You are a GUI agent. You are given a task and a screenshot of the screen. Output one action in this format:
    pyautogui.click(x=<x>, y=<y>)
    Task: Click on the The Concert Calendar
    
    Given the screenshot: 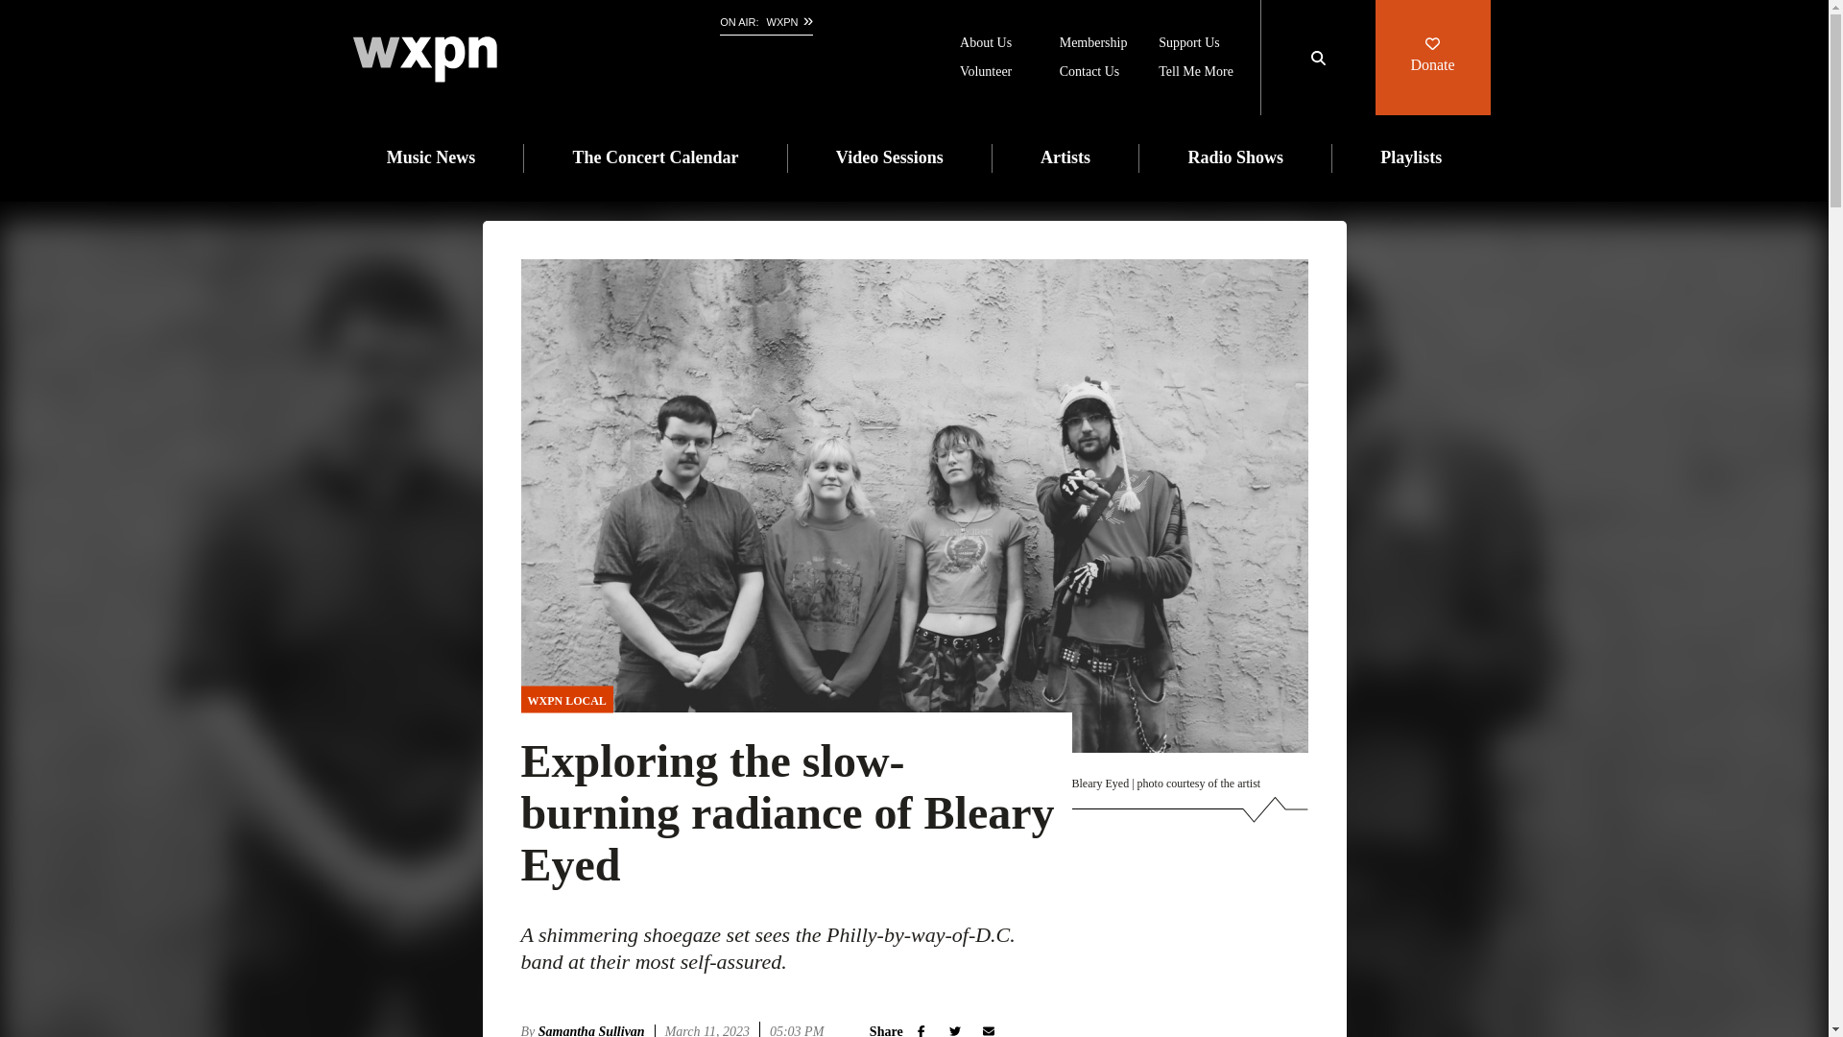 What is the action you would take?
    pyautogui.click(x=656, y=158)
    